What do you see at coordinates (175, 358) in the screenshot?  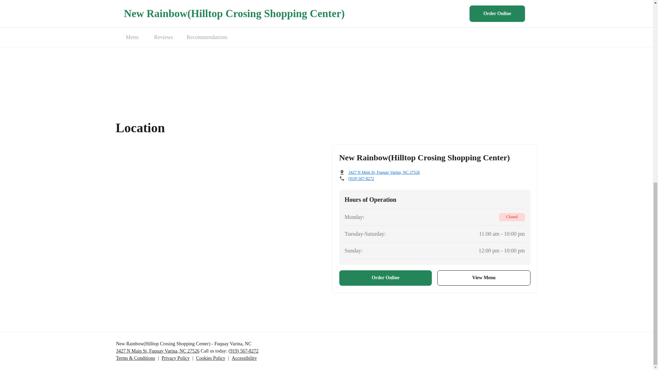 I see `Privacy Policy` at bounding box center [175, 358].